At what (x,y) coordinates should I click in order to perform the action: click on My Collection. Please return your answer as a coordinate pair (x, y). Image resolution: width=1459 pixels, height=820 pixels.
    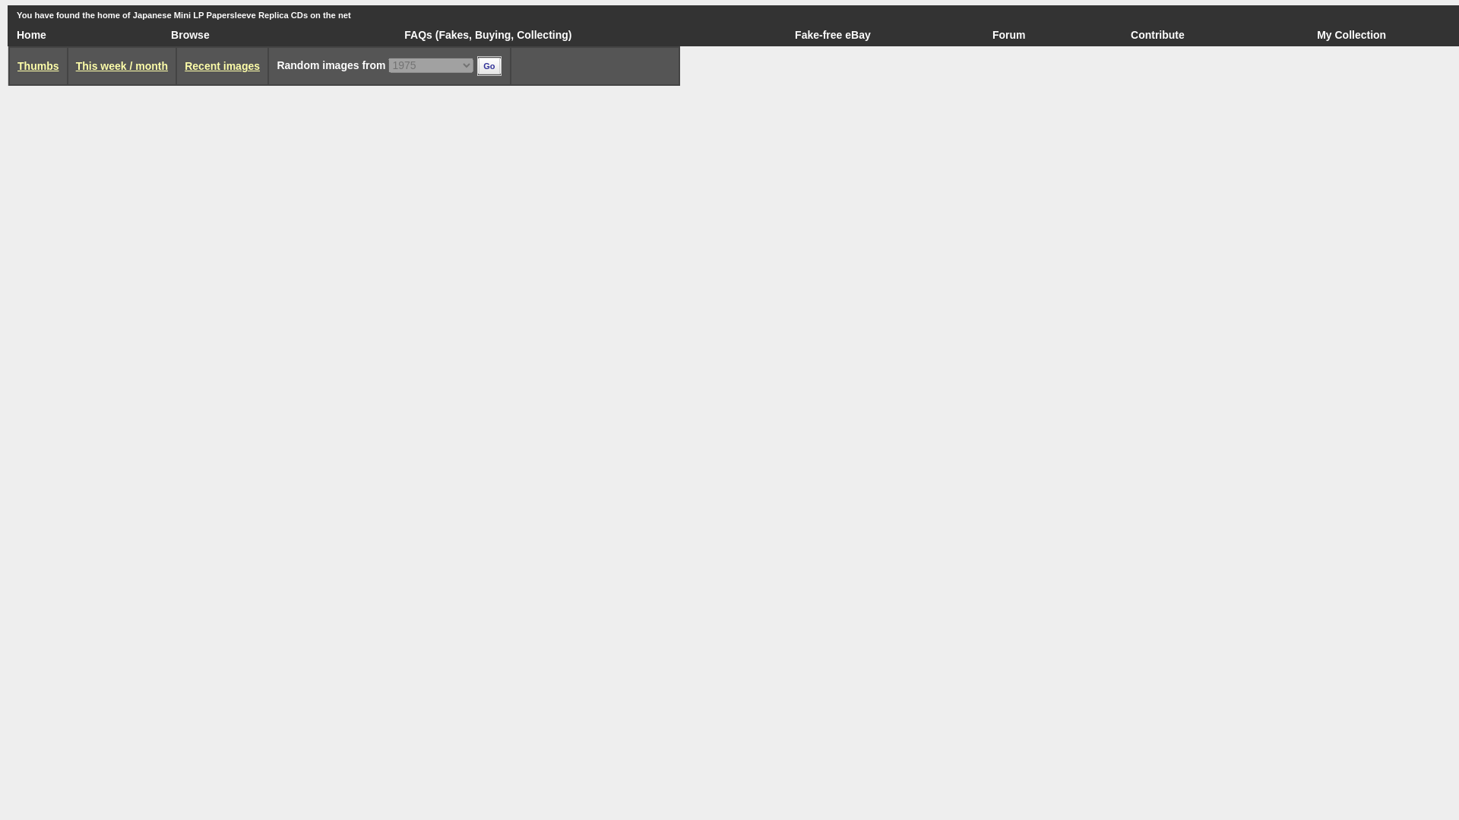
    Looking at the image, I should click on (1351, 35).